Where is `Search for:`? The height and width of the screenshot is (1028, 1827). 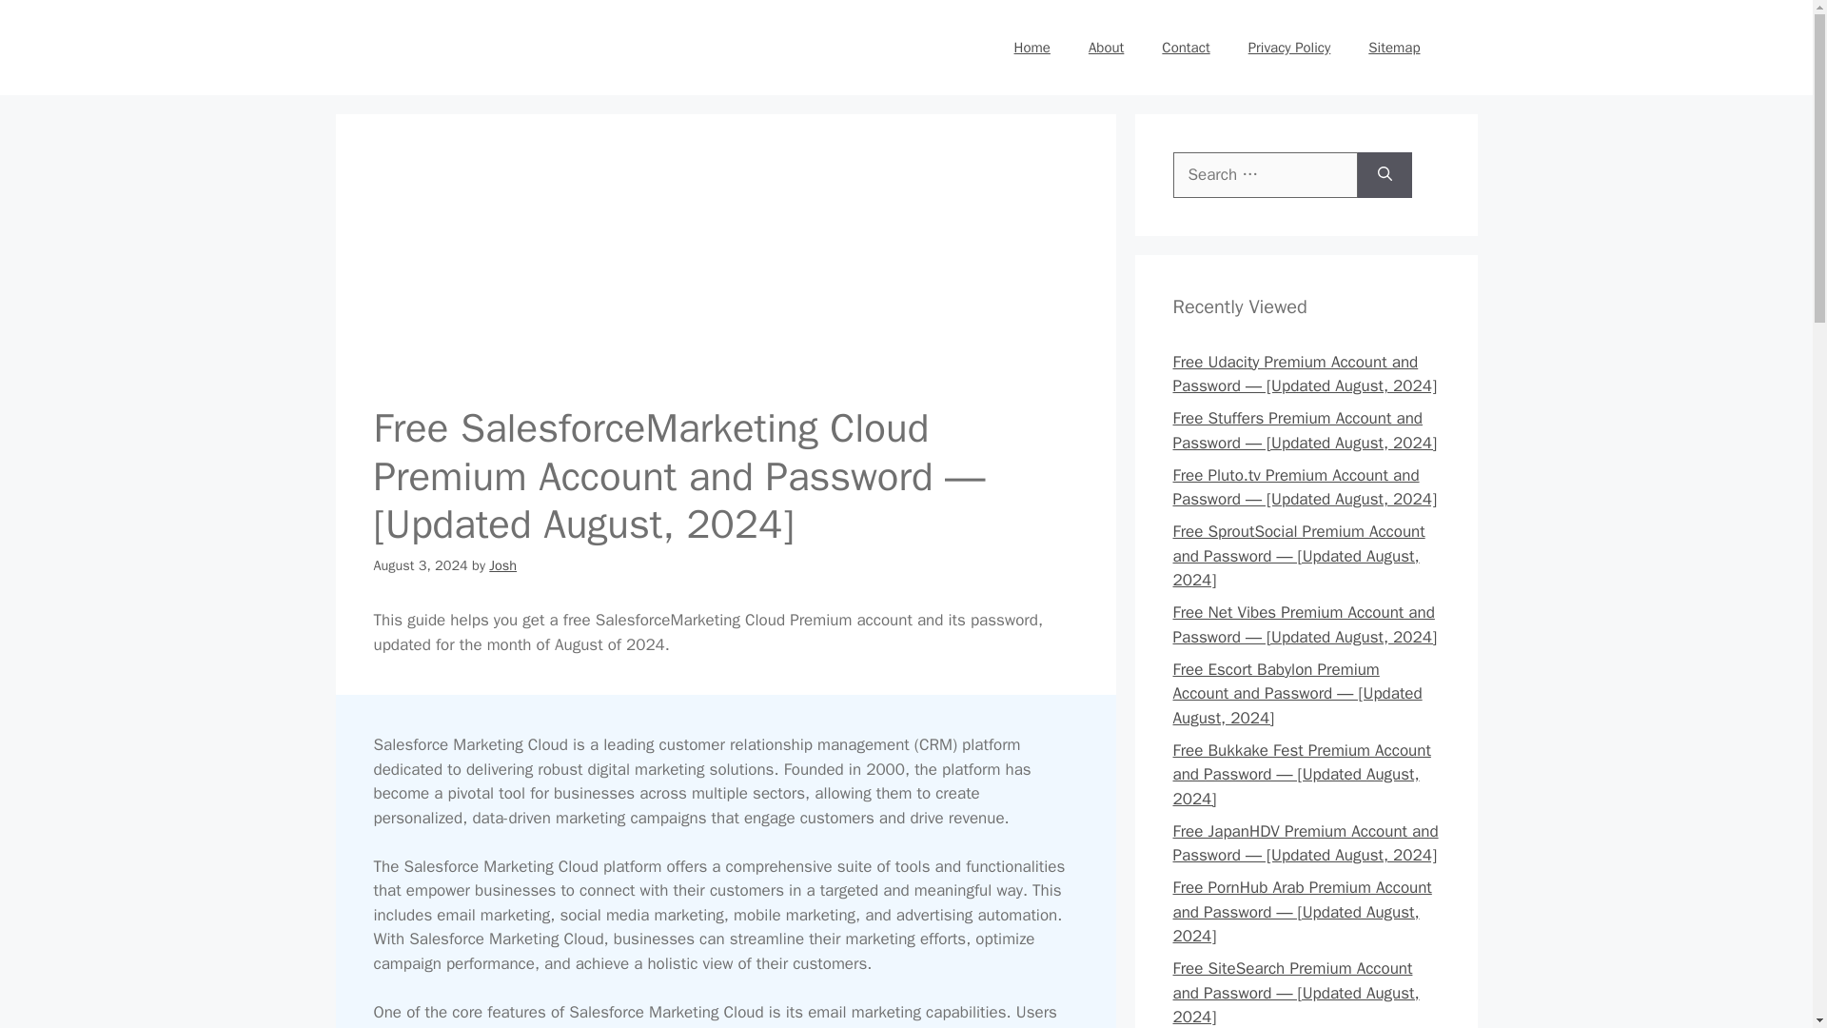 Search for: is located at coordinates (1265, 175).